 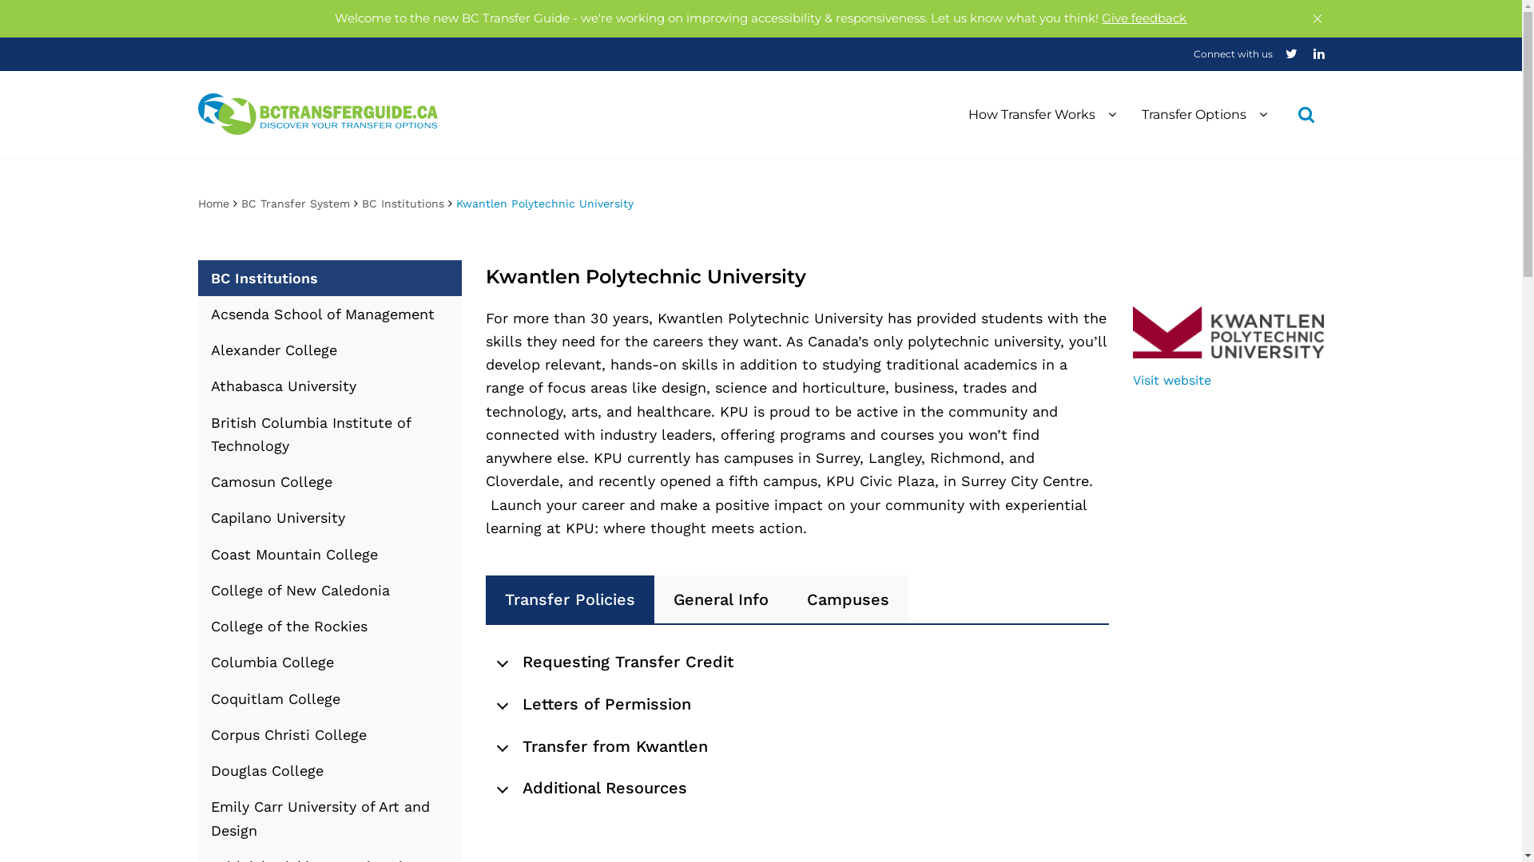 I want to click on Coquitlam College, so click(x=330, y=698).